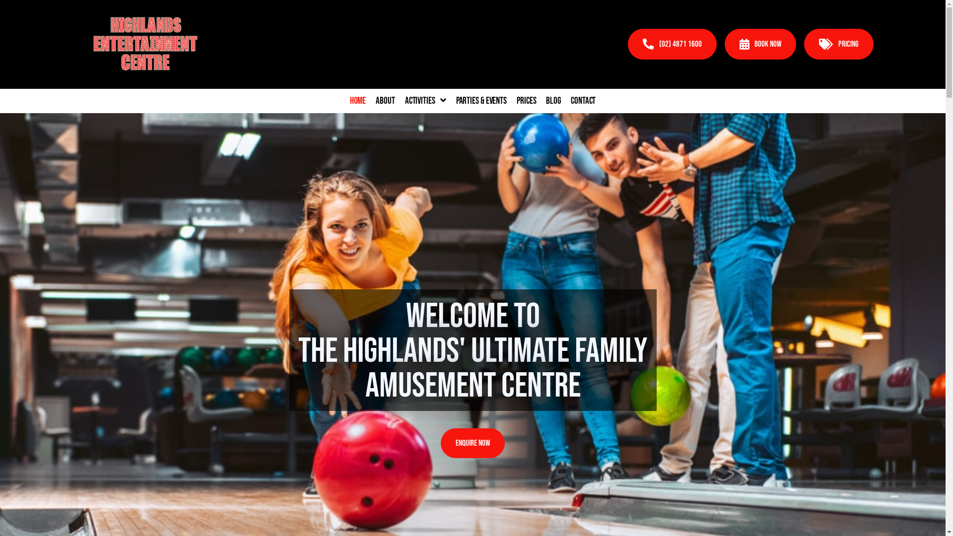  Describe the element at coordinates (385, 101) in the screenshot. I see `ABOUT` at that location.